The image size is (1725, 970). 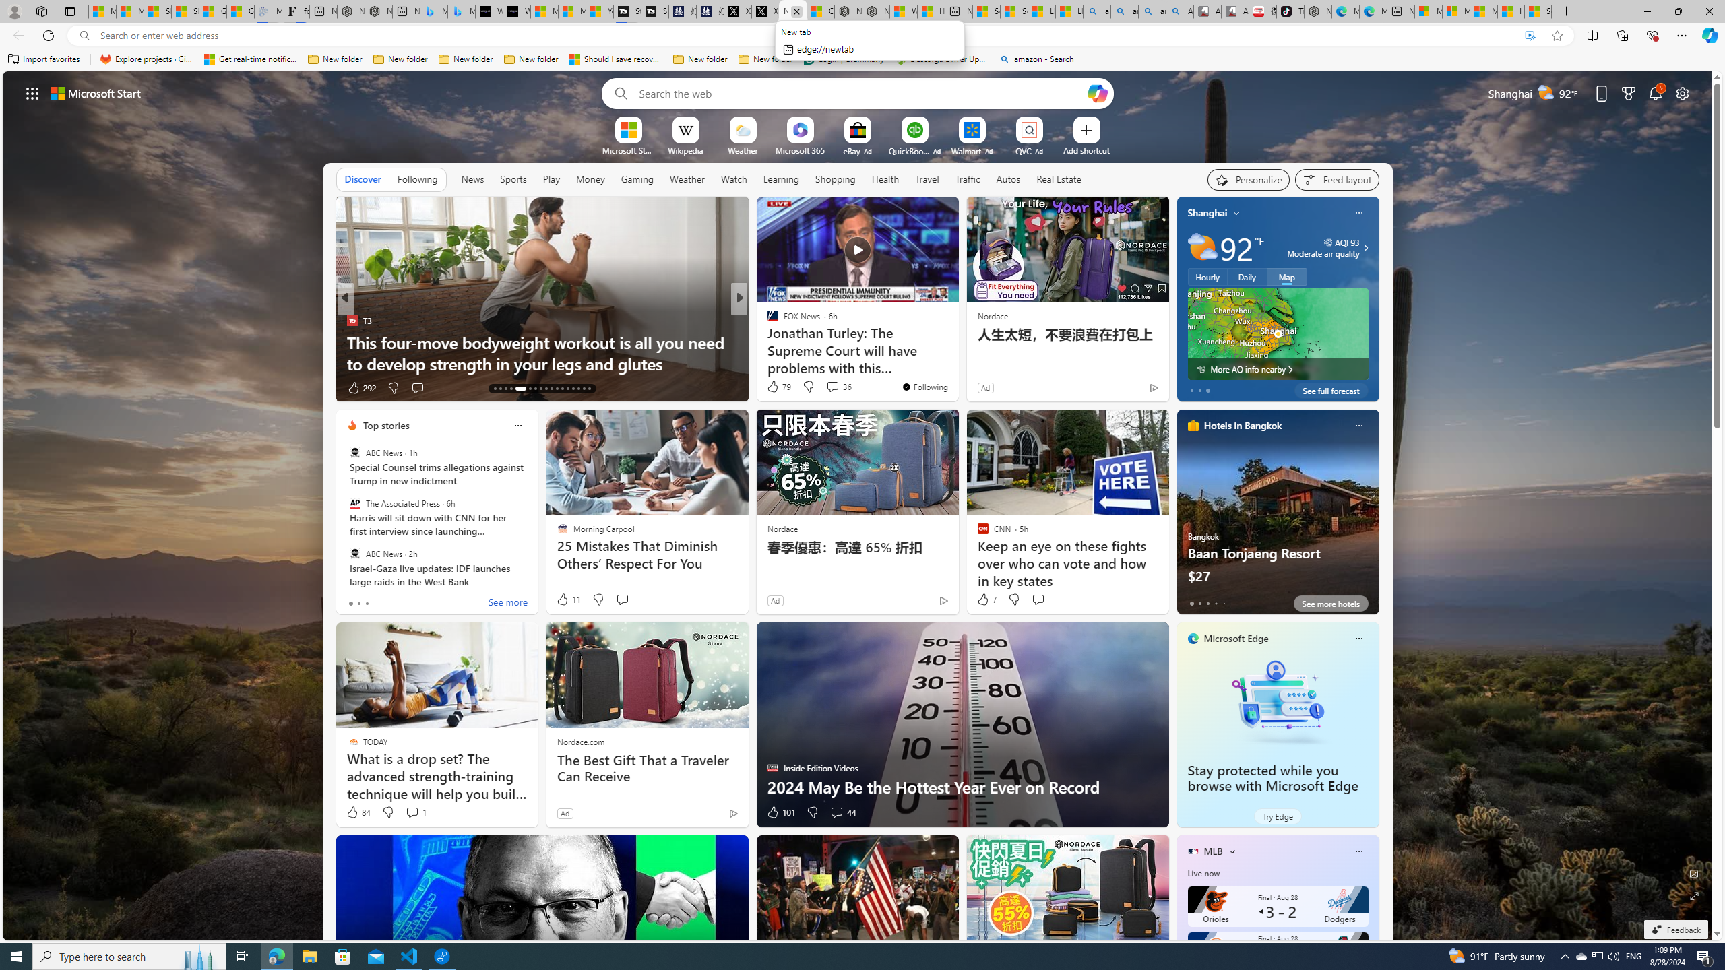 What do you see at coordinates (772, 388) in the screenshot?
I see `4 Like` at bounding box center [772, 388].